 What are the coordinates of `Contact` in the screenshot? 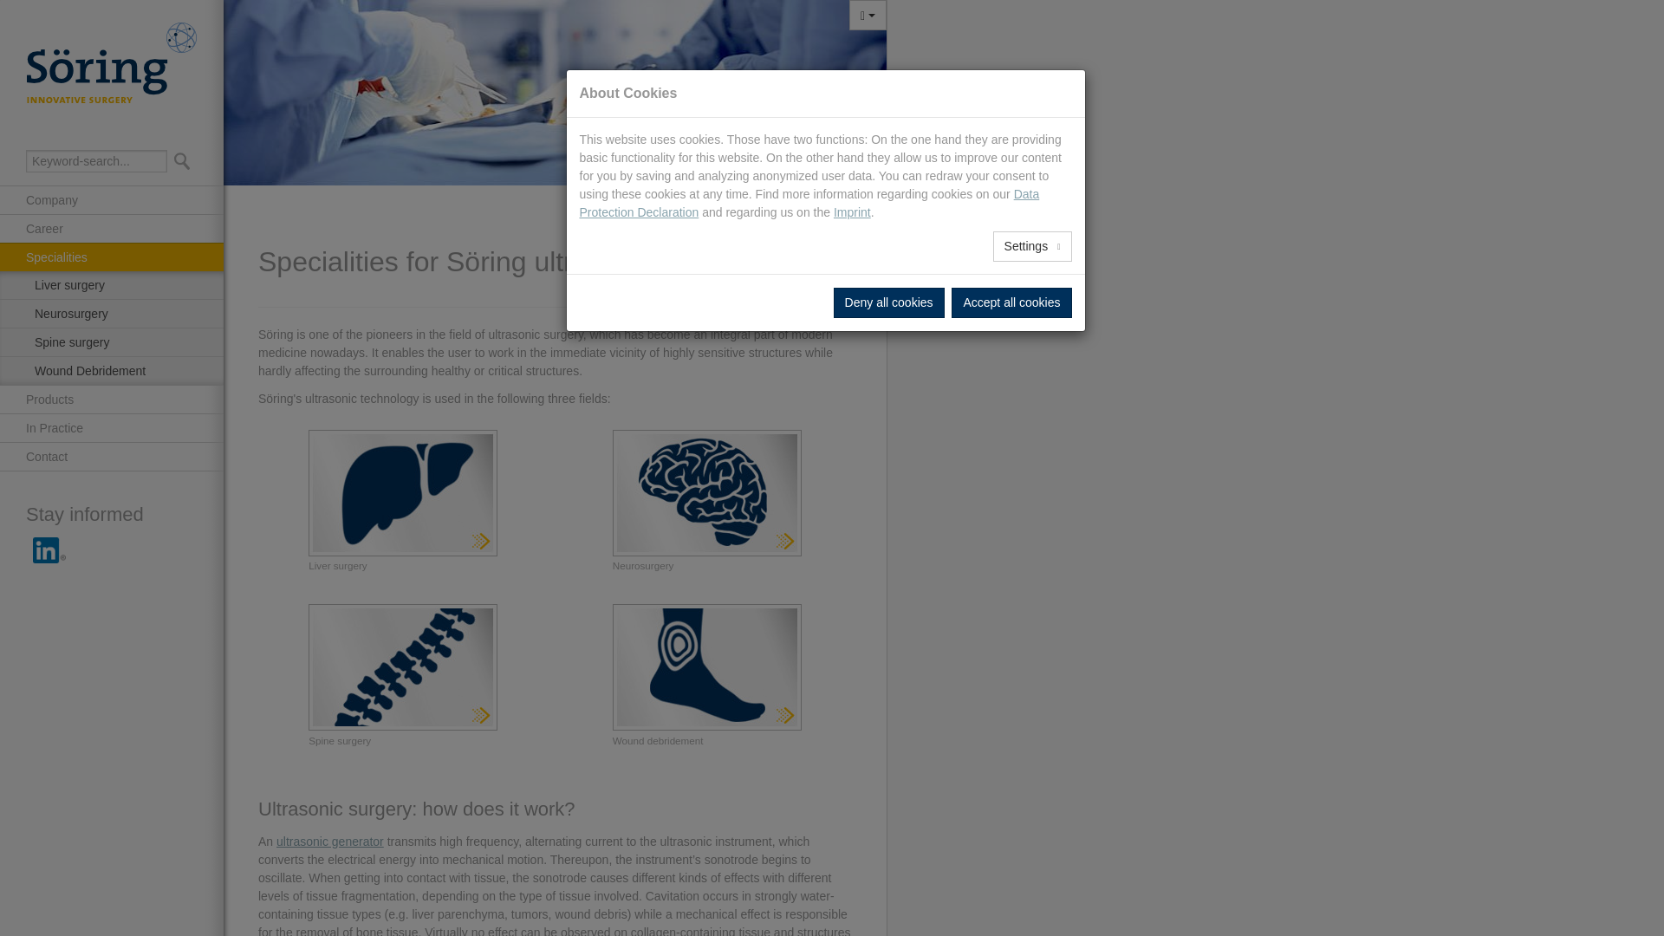 It's located at (111, 456).